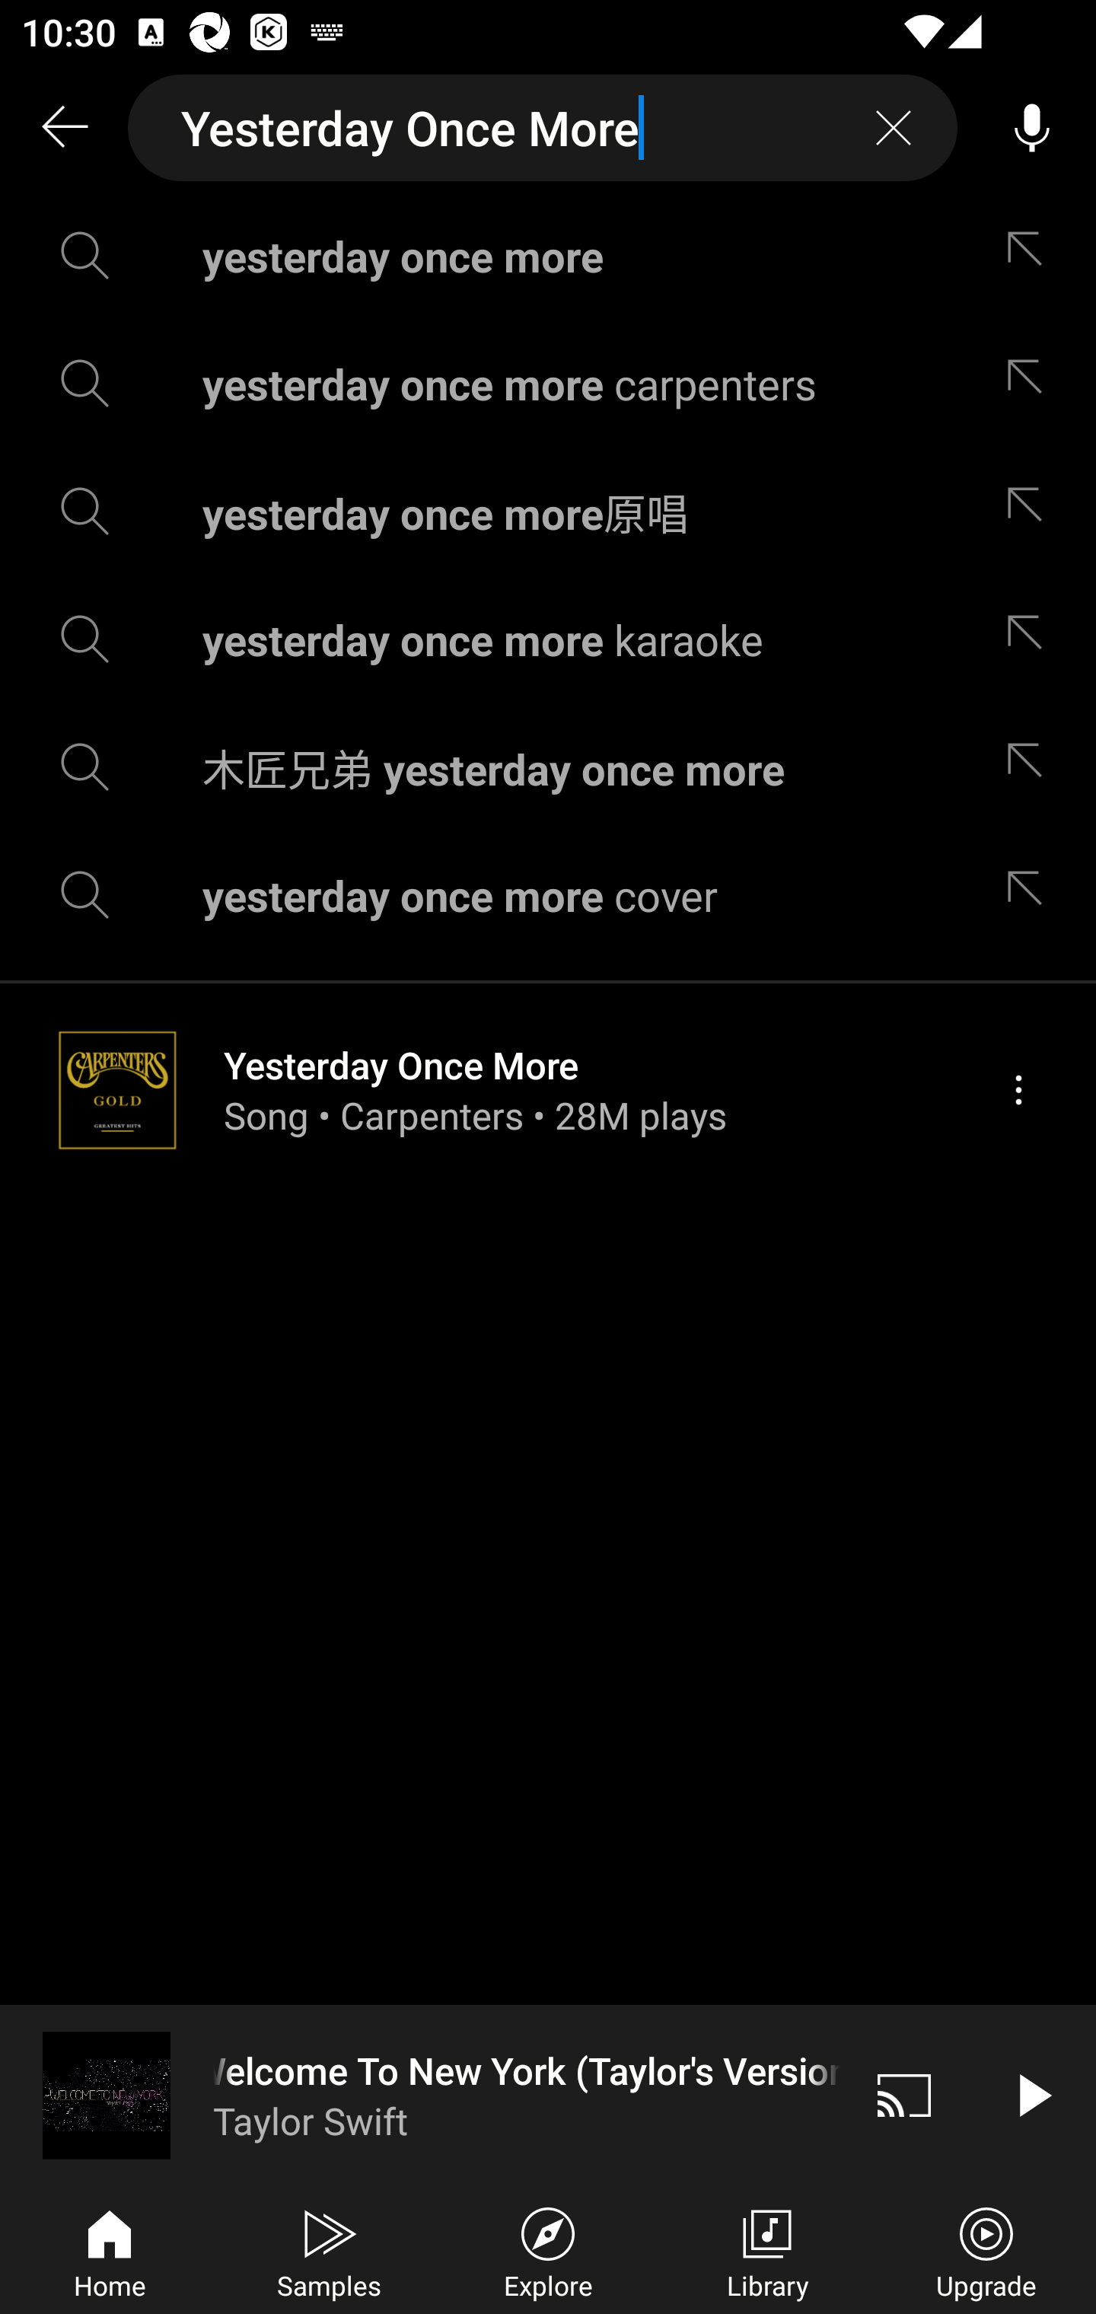 The height and width of the screenshot is (2314, 1096). I want to click on Edit suggestion yesterday once more karaoke, so click(1031, 639).